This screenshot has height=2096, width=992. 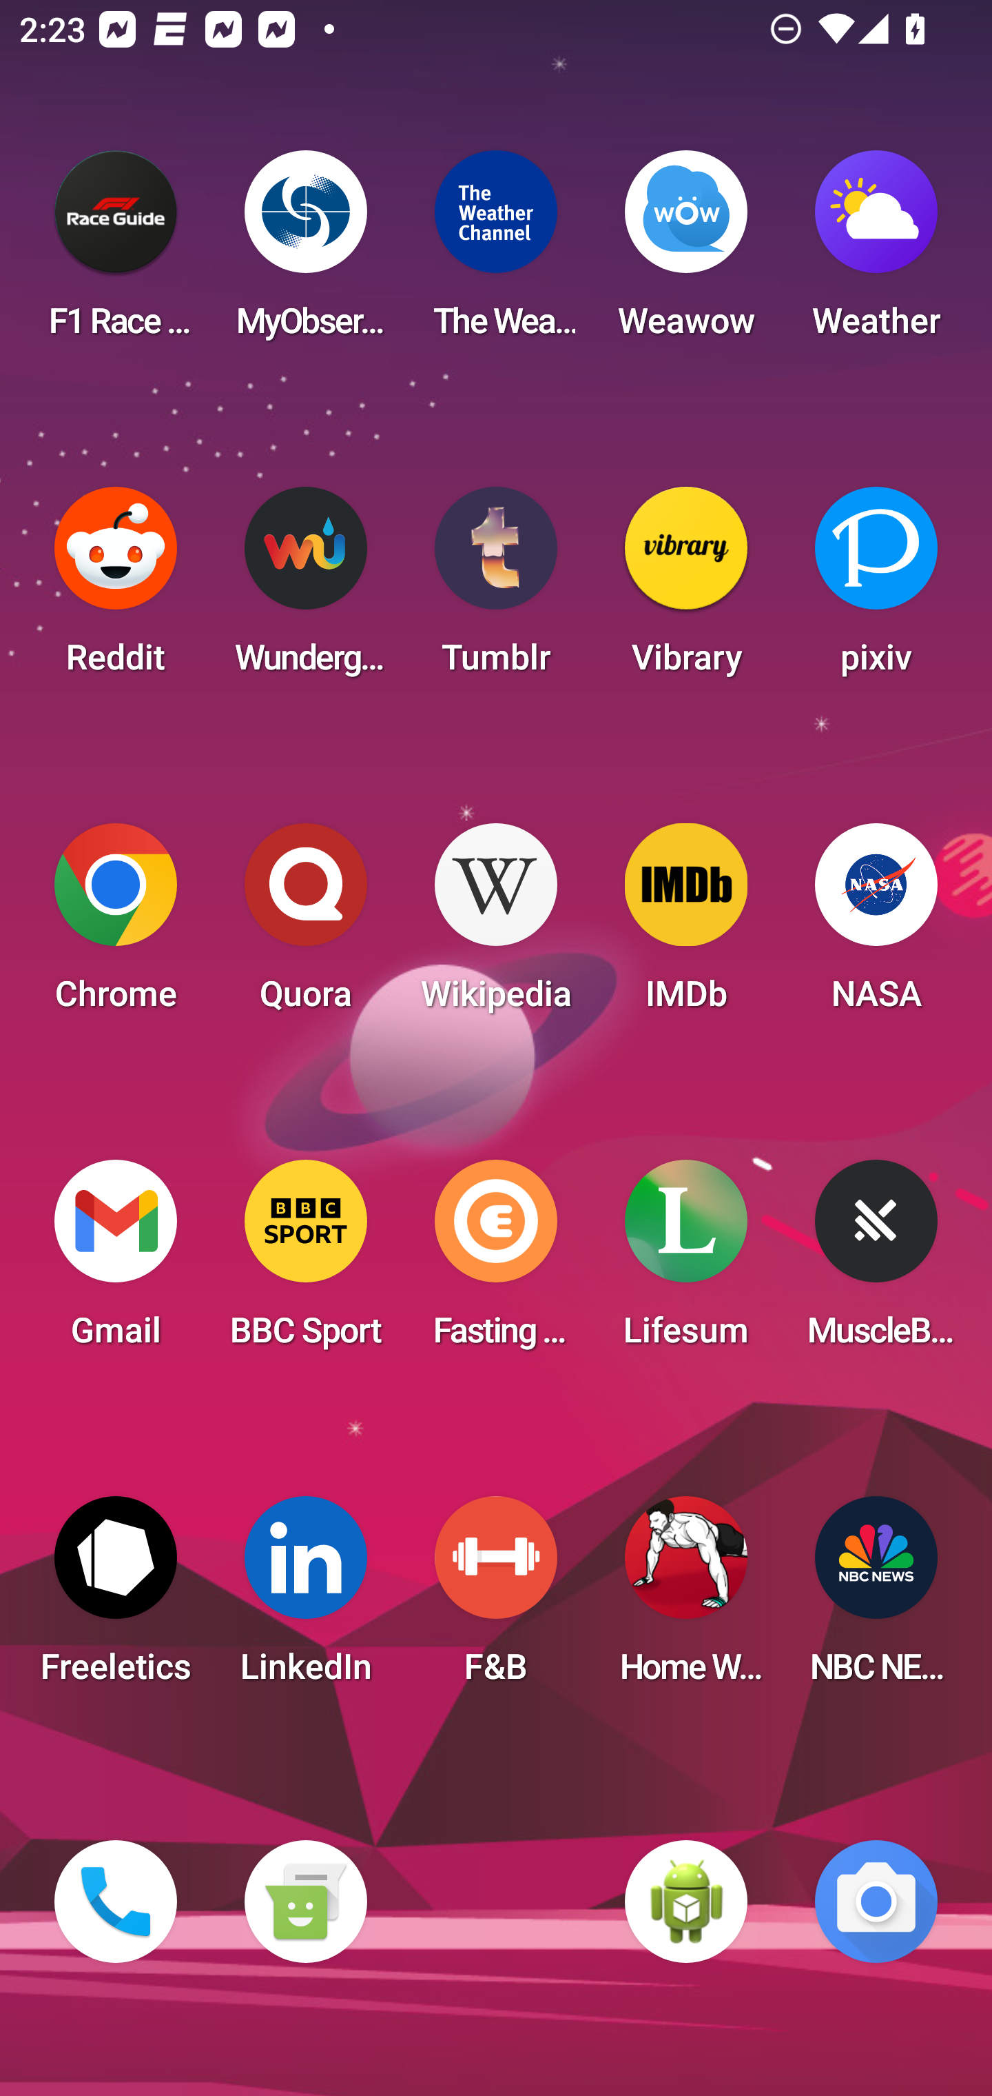 I want to click on Home Workout, so click(x=686, y=1598).